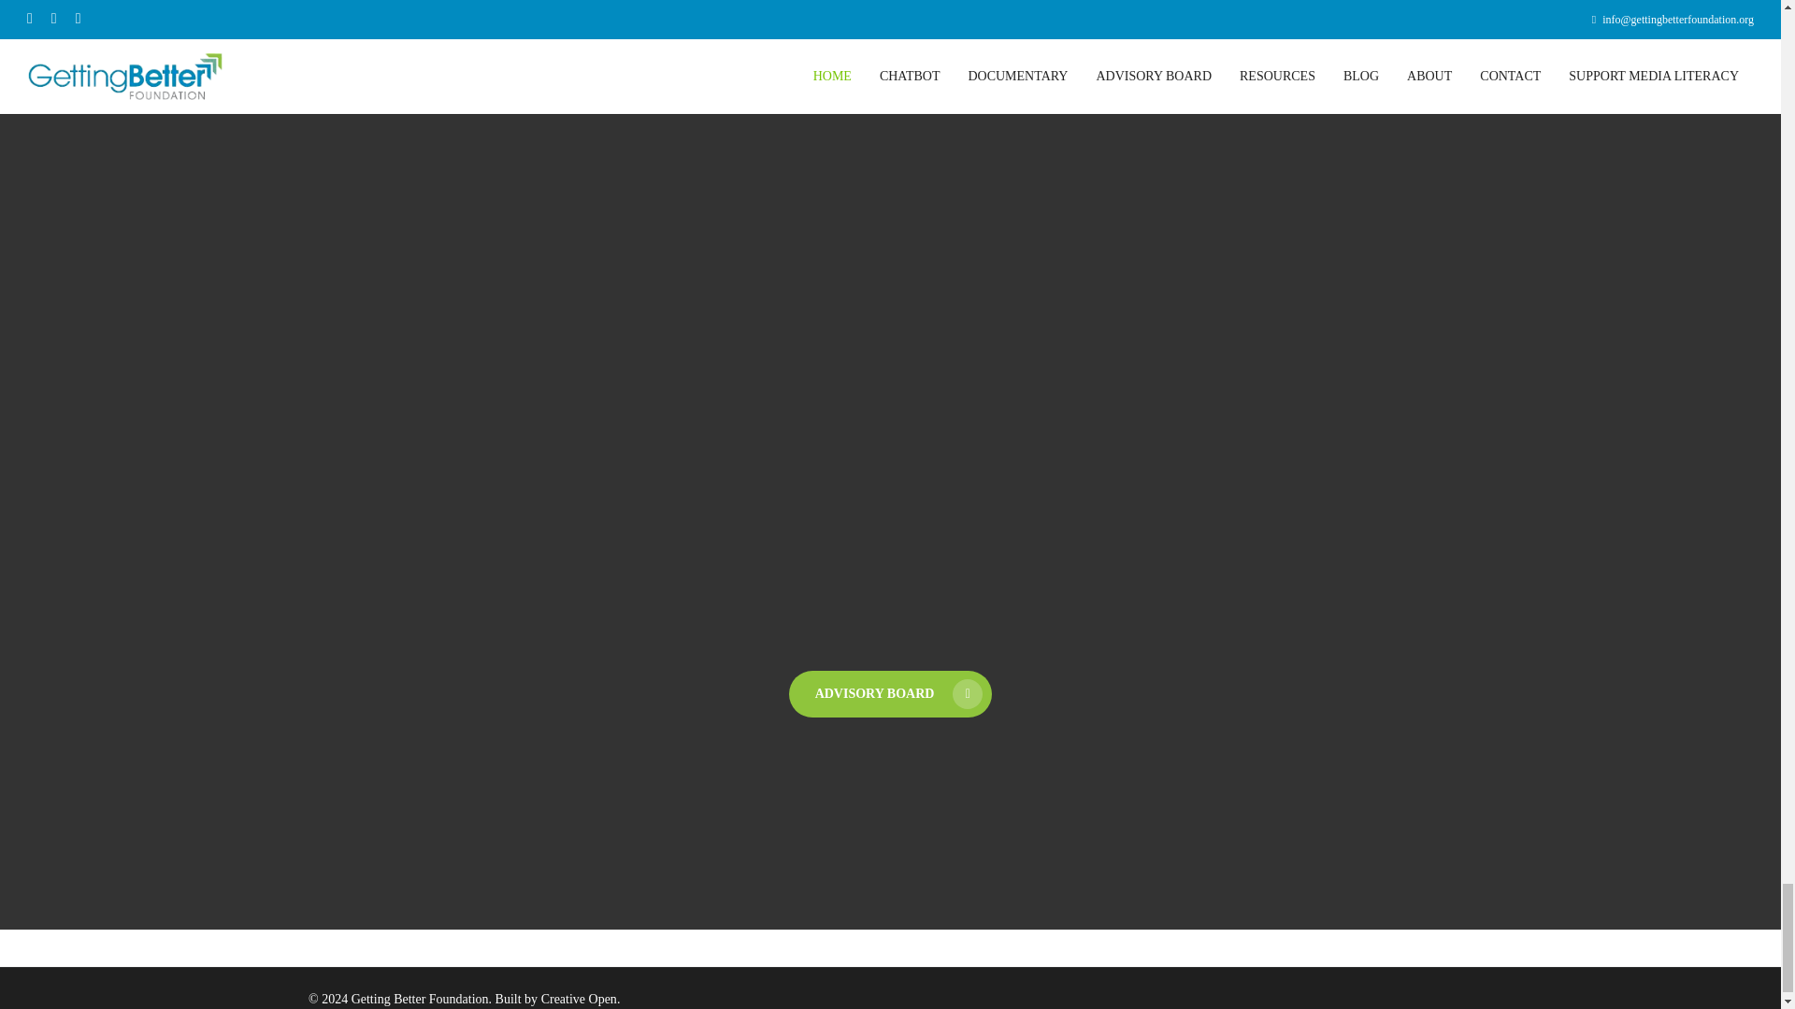 The image size is (1795, 1009). Describe the element at coordinates (890, 693) in the screenshot. I see `ADVISORY BOARD` at that location.